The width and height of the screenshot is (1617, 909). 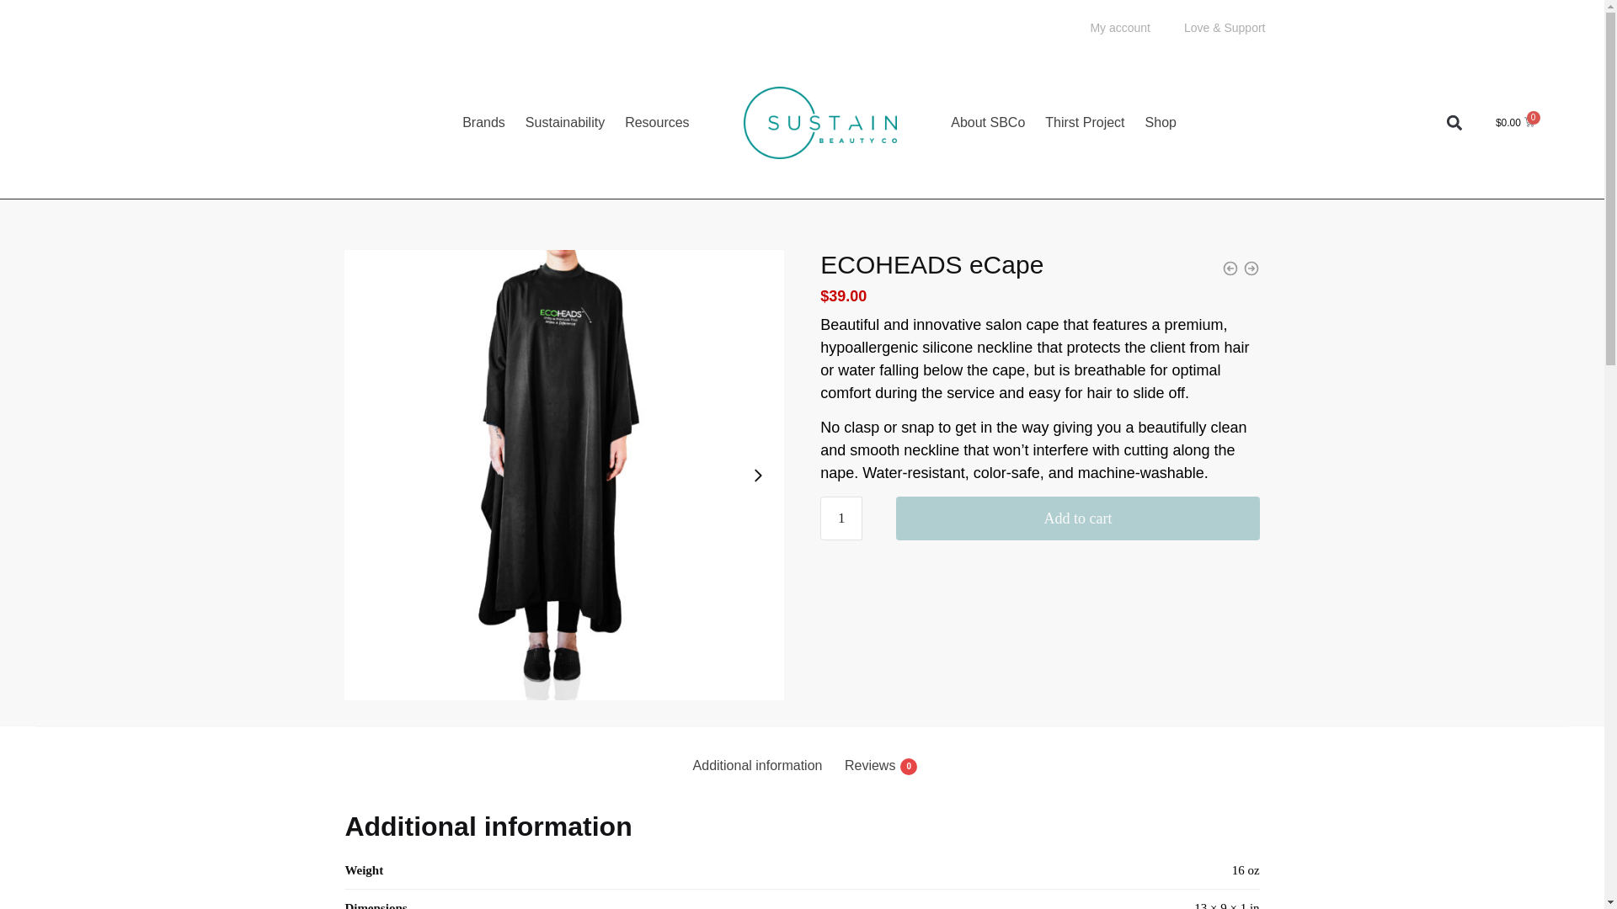 What do you see at coordinates (841, 518) in the screenshot?
I see `1` at bounding box center [841, 518].